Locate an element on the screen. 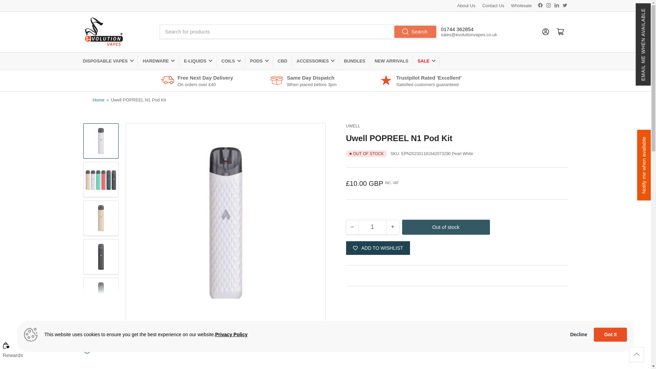 Image resolution: width=656 pixels, height=369 pixels. Instagram is located at coordinates (548, 5).